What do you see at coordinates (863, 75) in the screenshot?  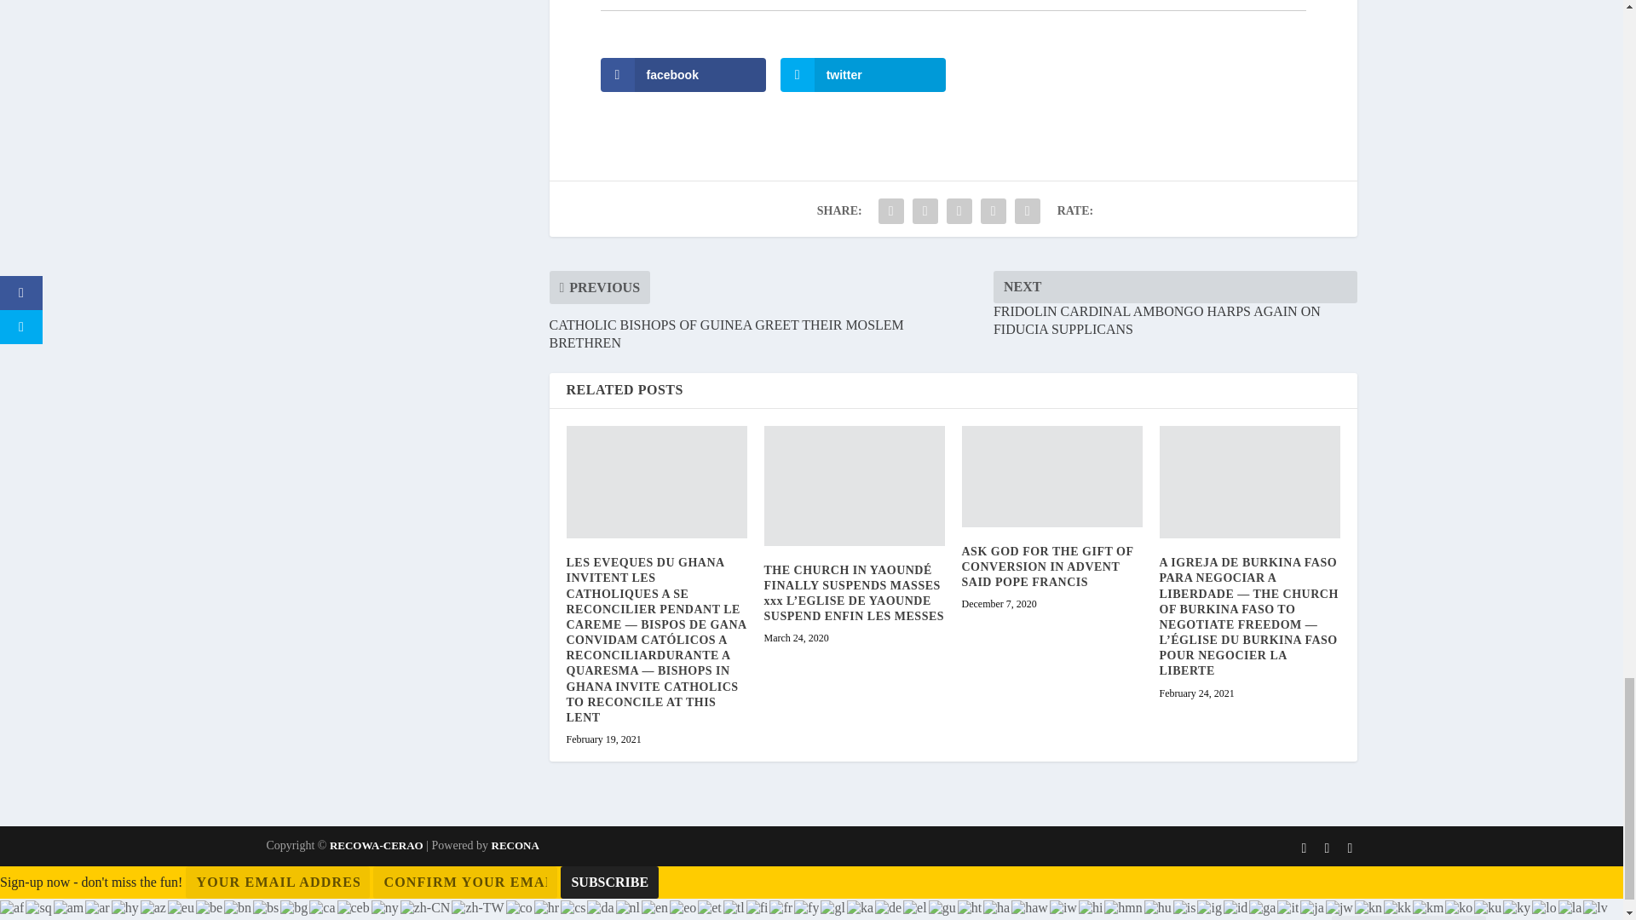 I see `twitter` at bounding box center [863, 75].